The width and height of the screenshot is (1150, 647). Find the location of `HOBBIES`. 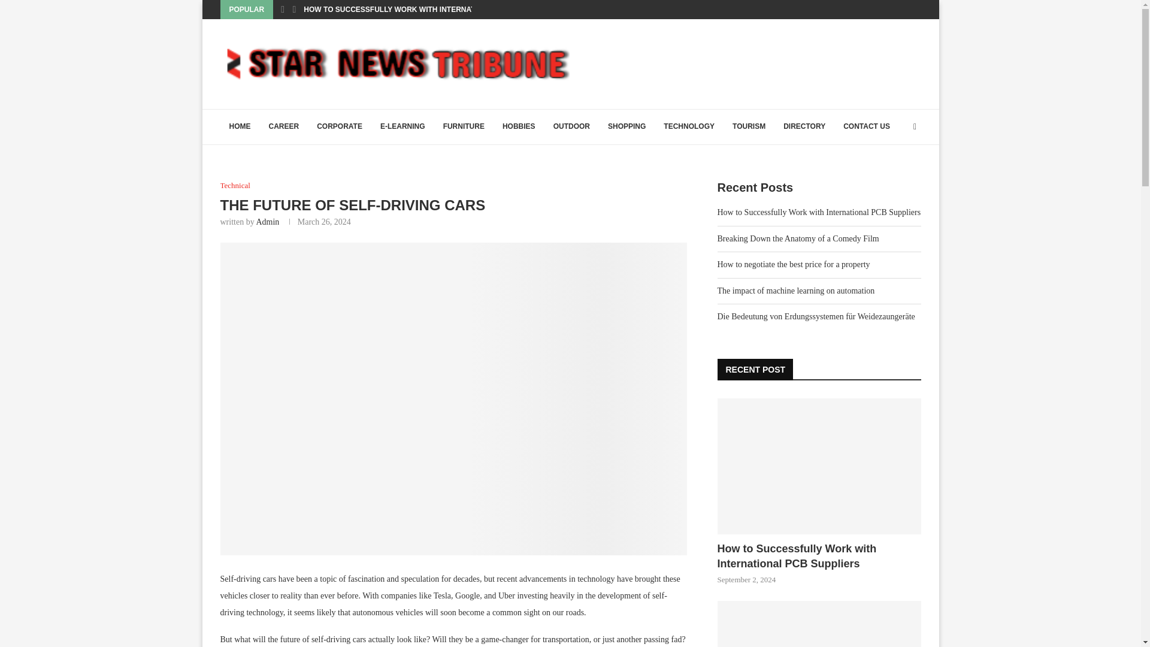

HOBBIES is located at coordinates (519, 127).